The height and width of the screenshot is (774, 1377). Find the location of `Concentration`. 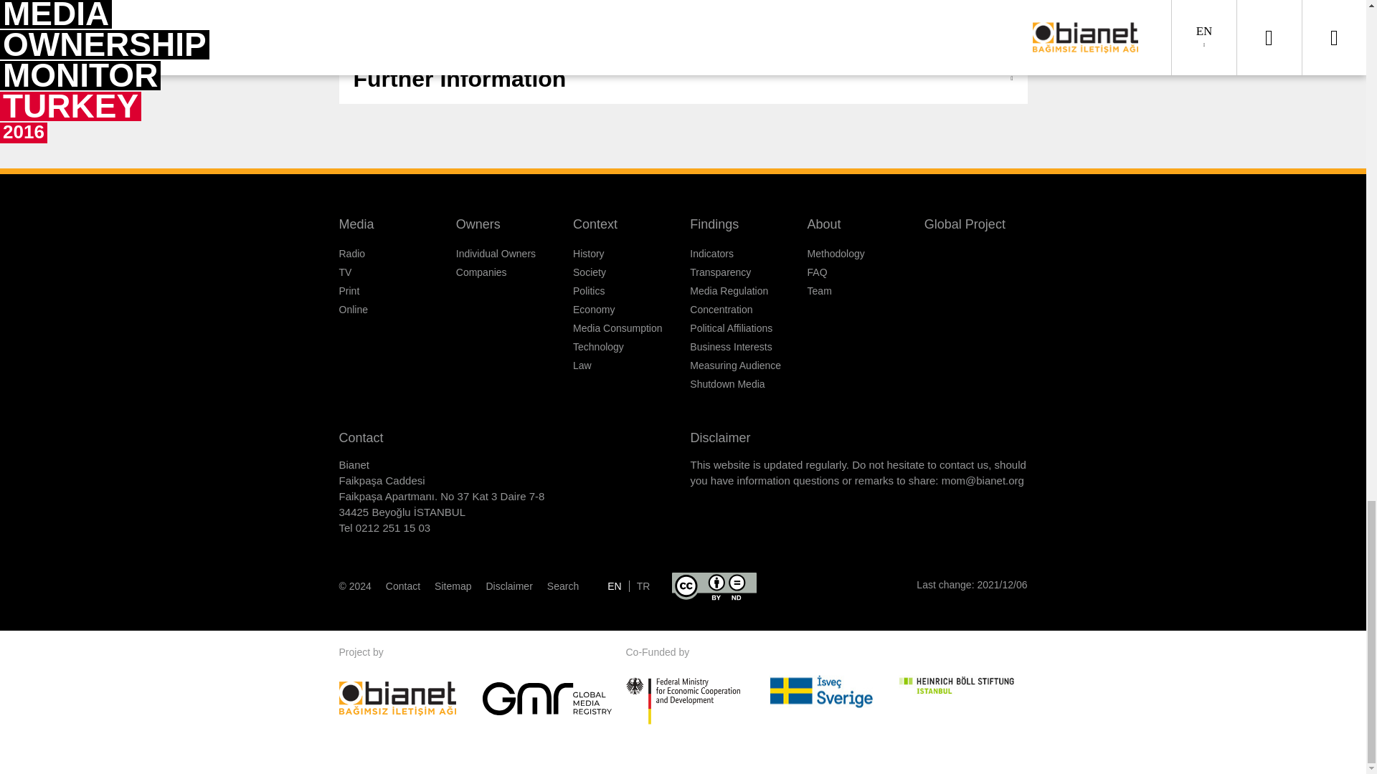

Concentration is located at coordinates (720, 310).